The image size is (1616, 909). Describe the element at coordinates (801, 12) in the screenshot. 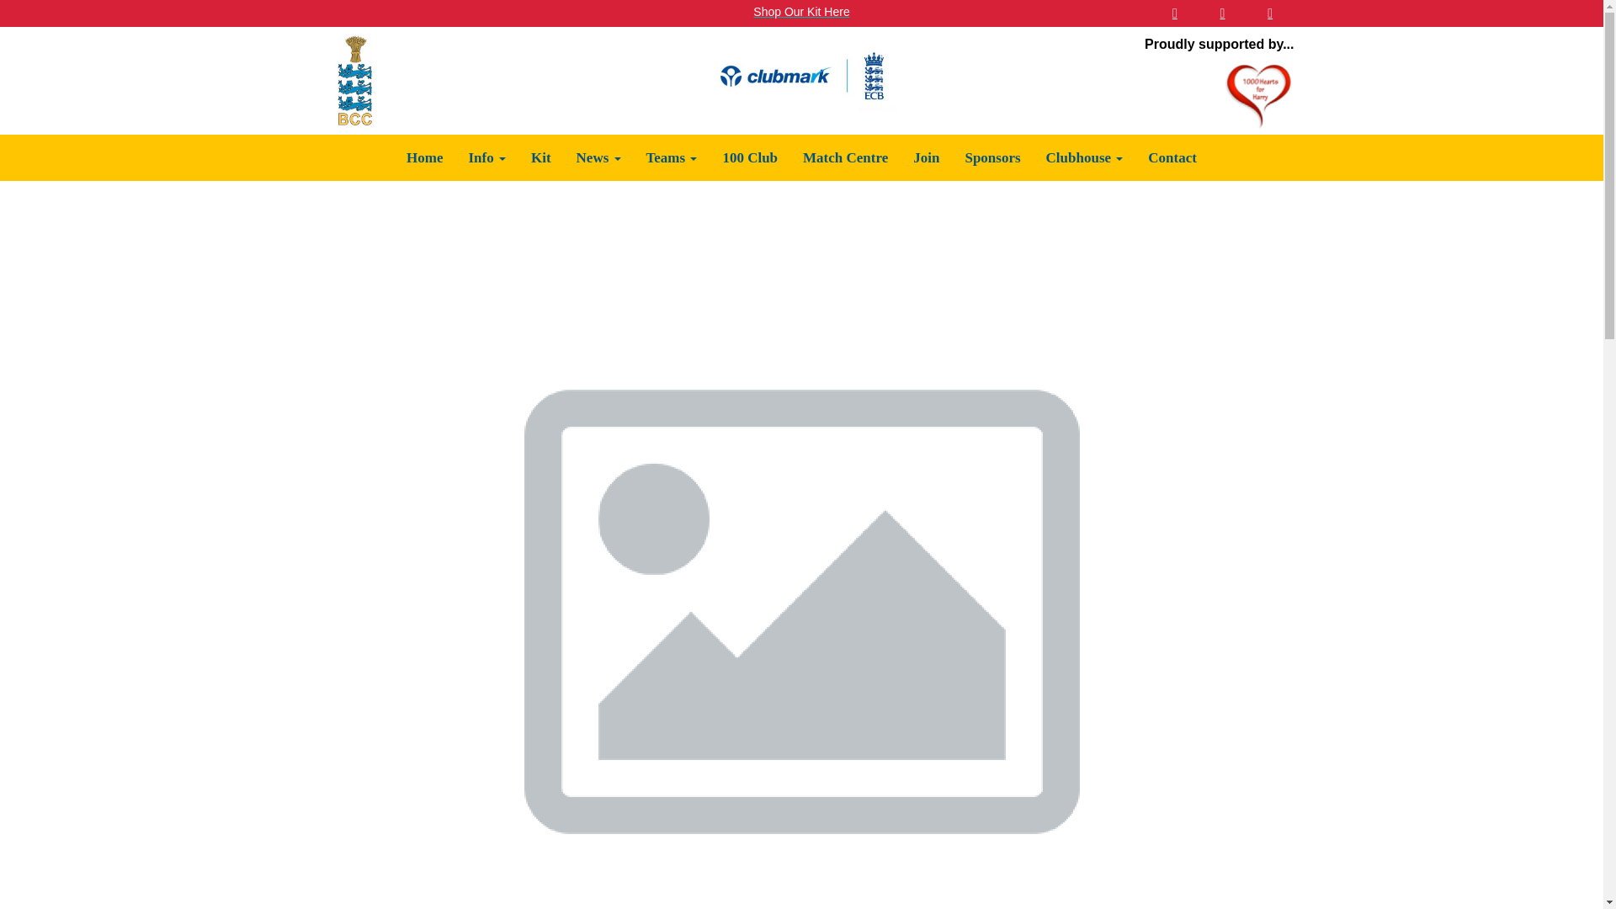

I see `Shop Our Kit Here` at that location.